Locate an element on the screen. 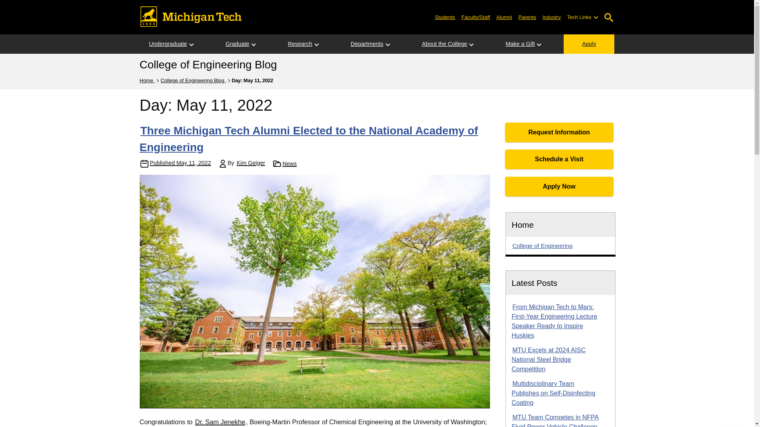  Industry is located at coordinates (551, 17).